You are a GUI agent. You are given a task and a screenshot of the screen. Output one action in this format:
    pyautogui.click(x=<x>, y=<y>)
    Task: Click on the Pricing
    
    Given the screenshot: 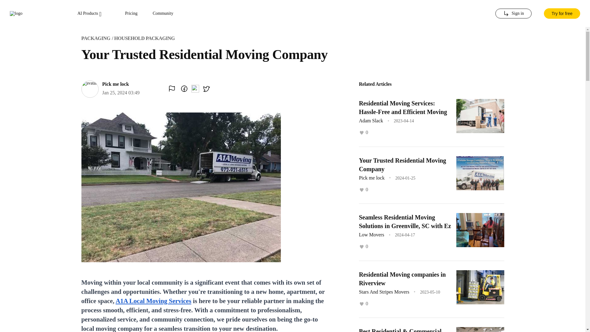 What is the action you would take?
    pyautogui.click(x=131, y=14)
    